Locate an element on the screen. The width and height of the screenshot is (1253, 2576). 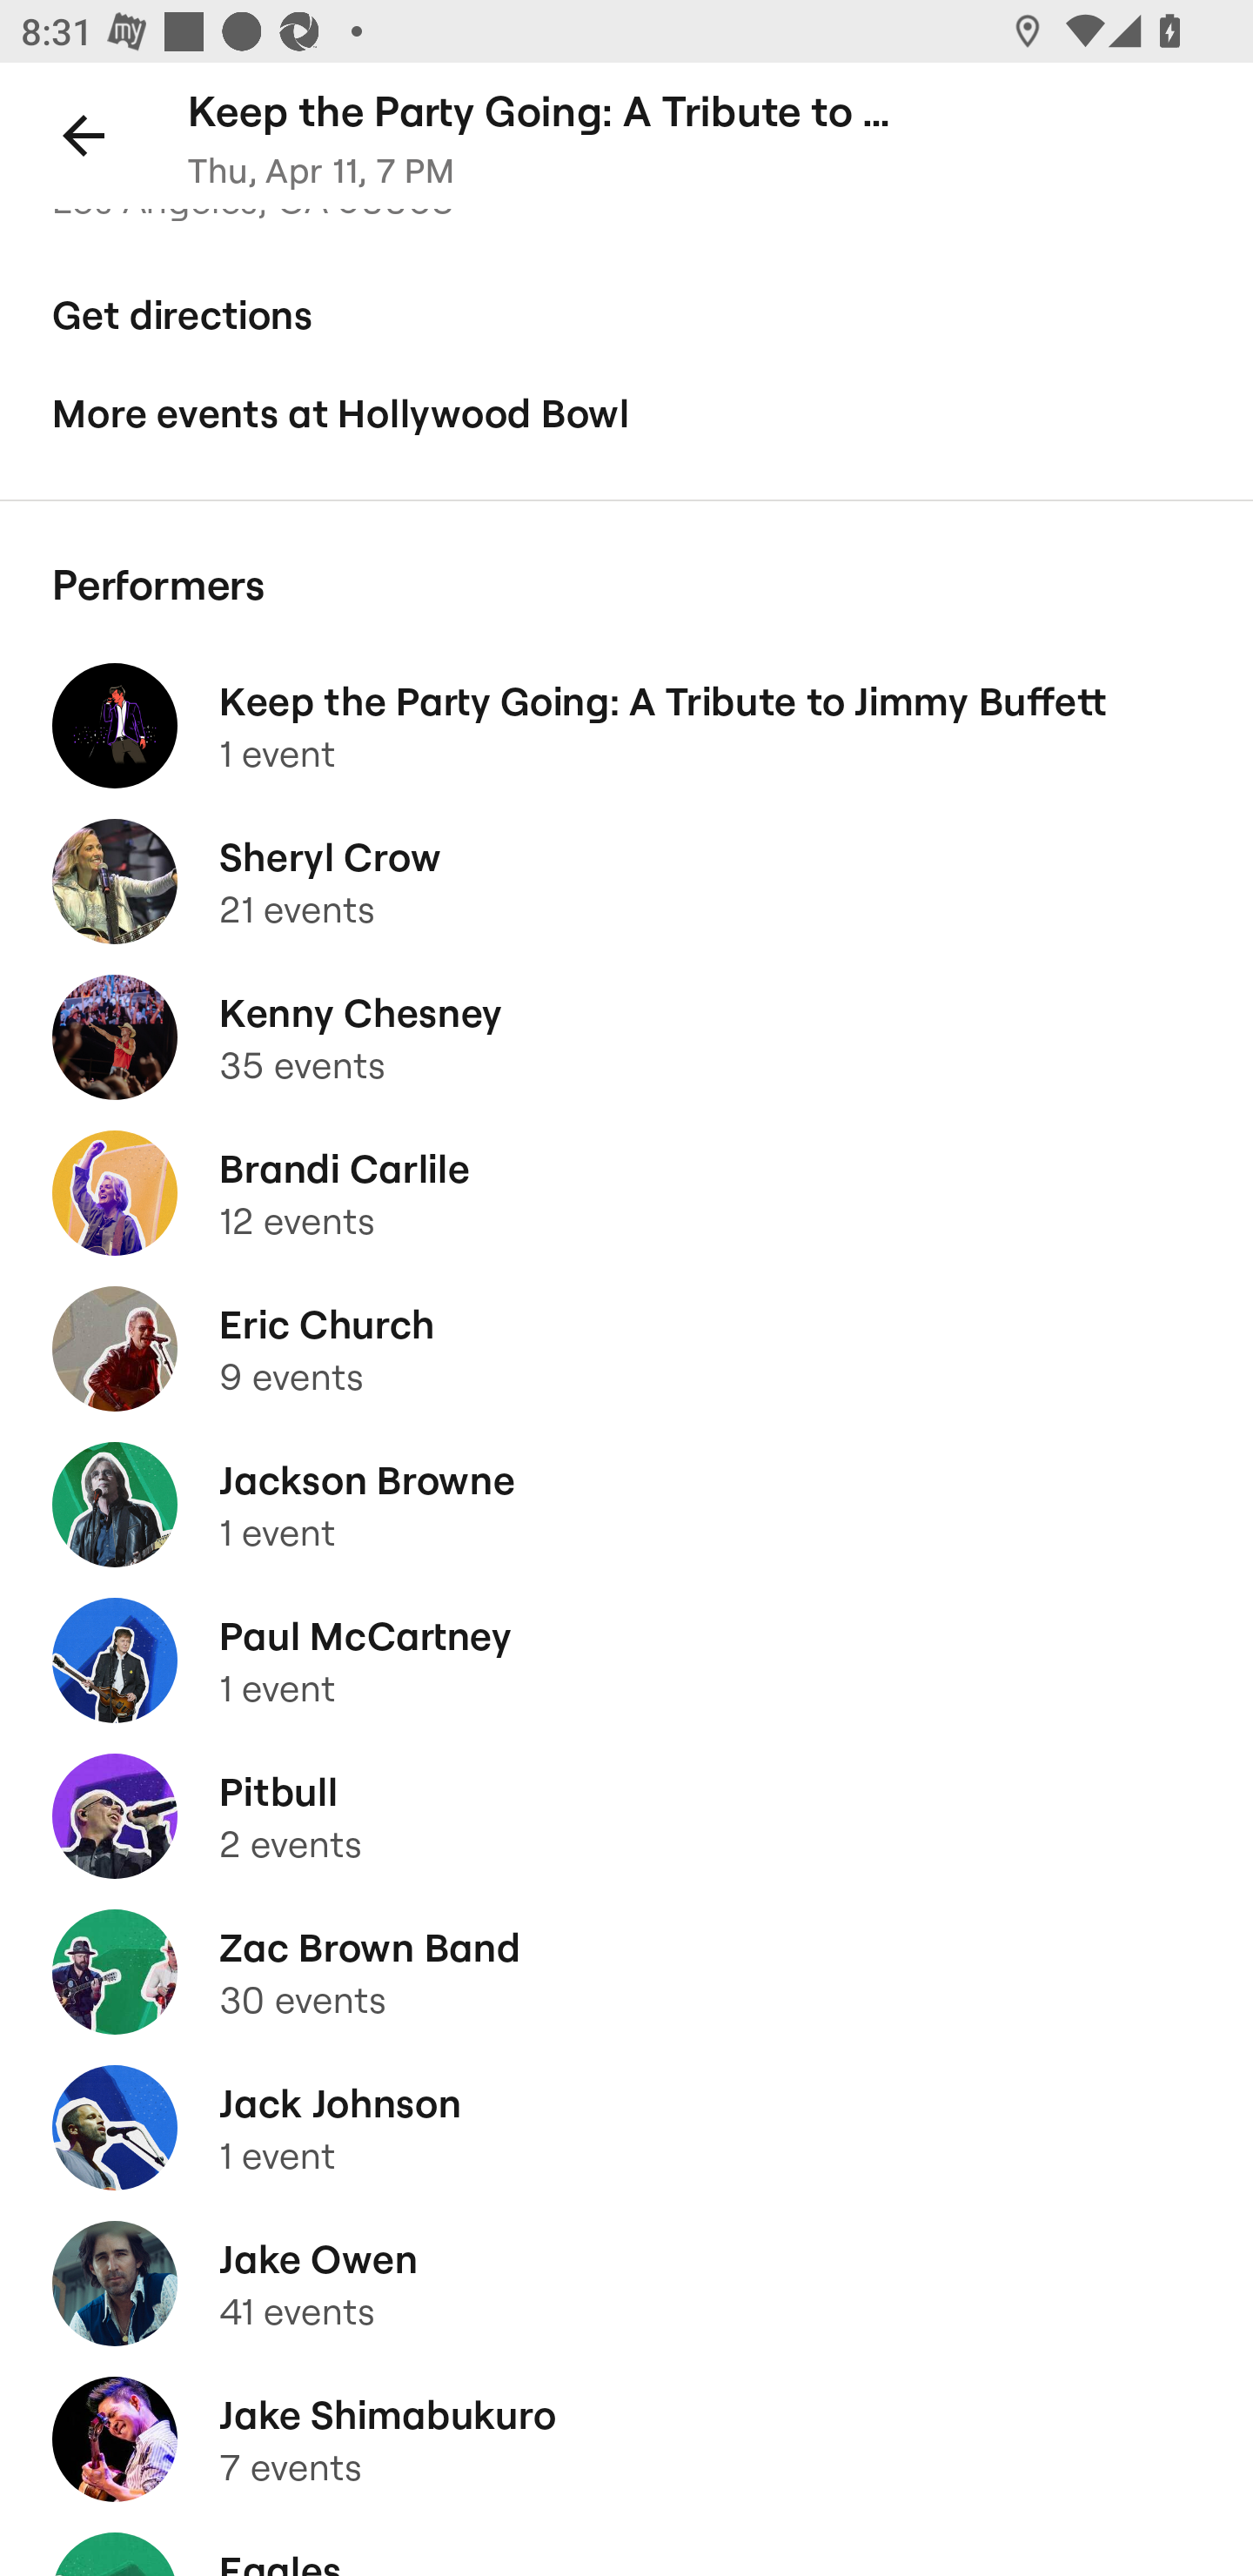
More events at Hollywood Bowl is located at coordinates (626, 414).